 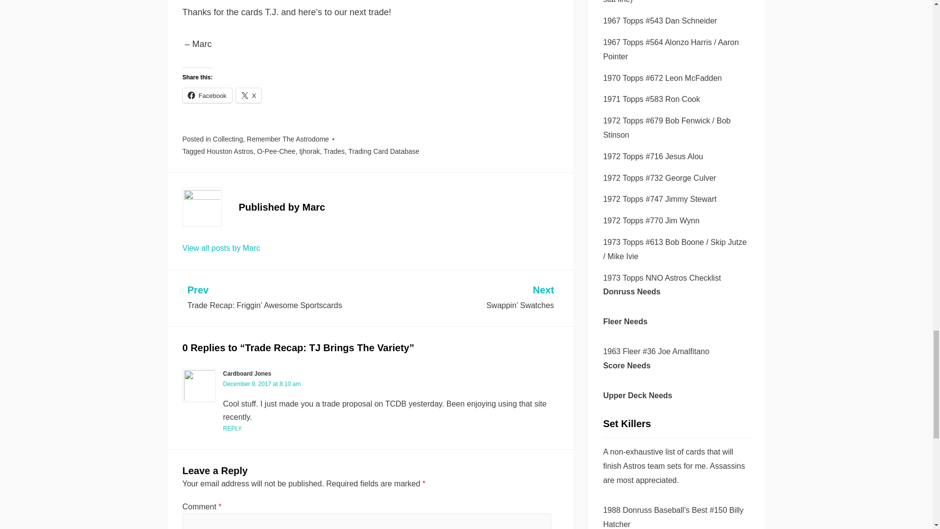 I want to click on X, so click(x=249, y=95).